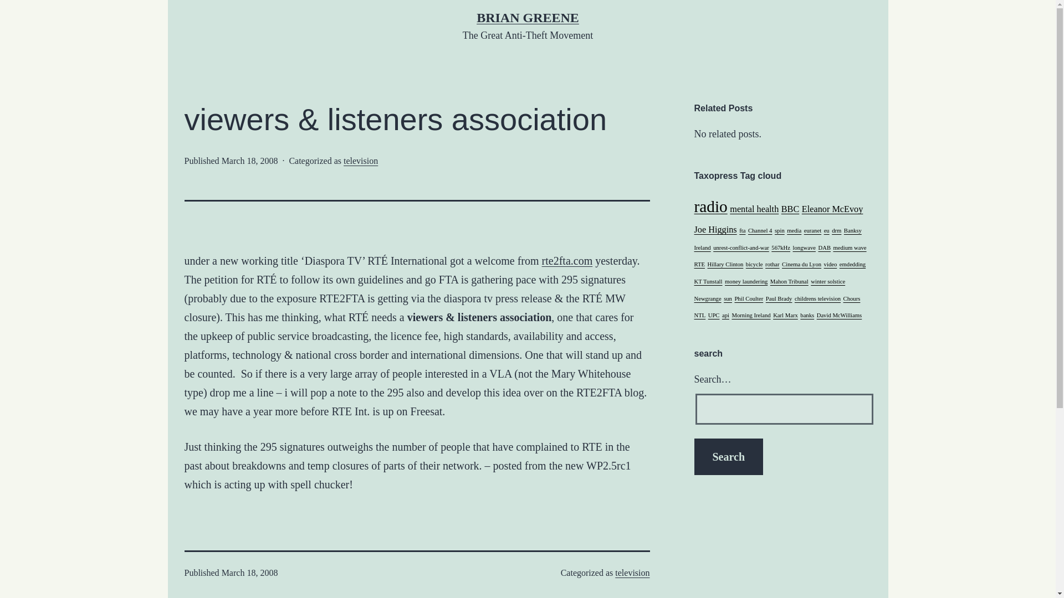  Describe the element at coordinates (748, 298) in the screenshot. I see `Phil Coulter` at that location.